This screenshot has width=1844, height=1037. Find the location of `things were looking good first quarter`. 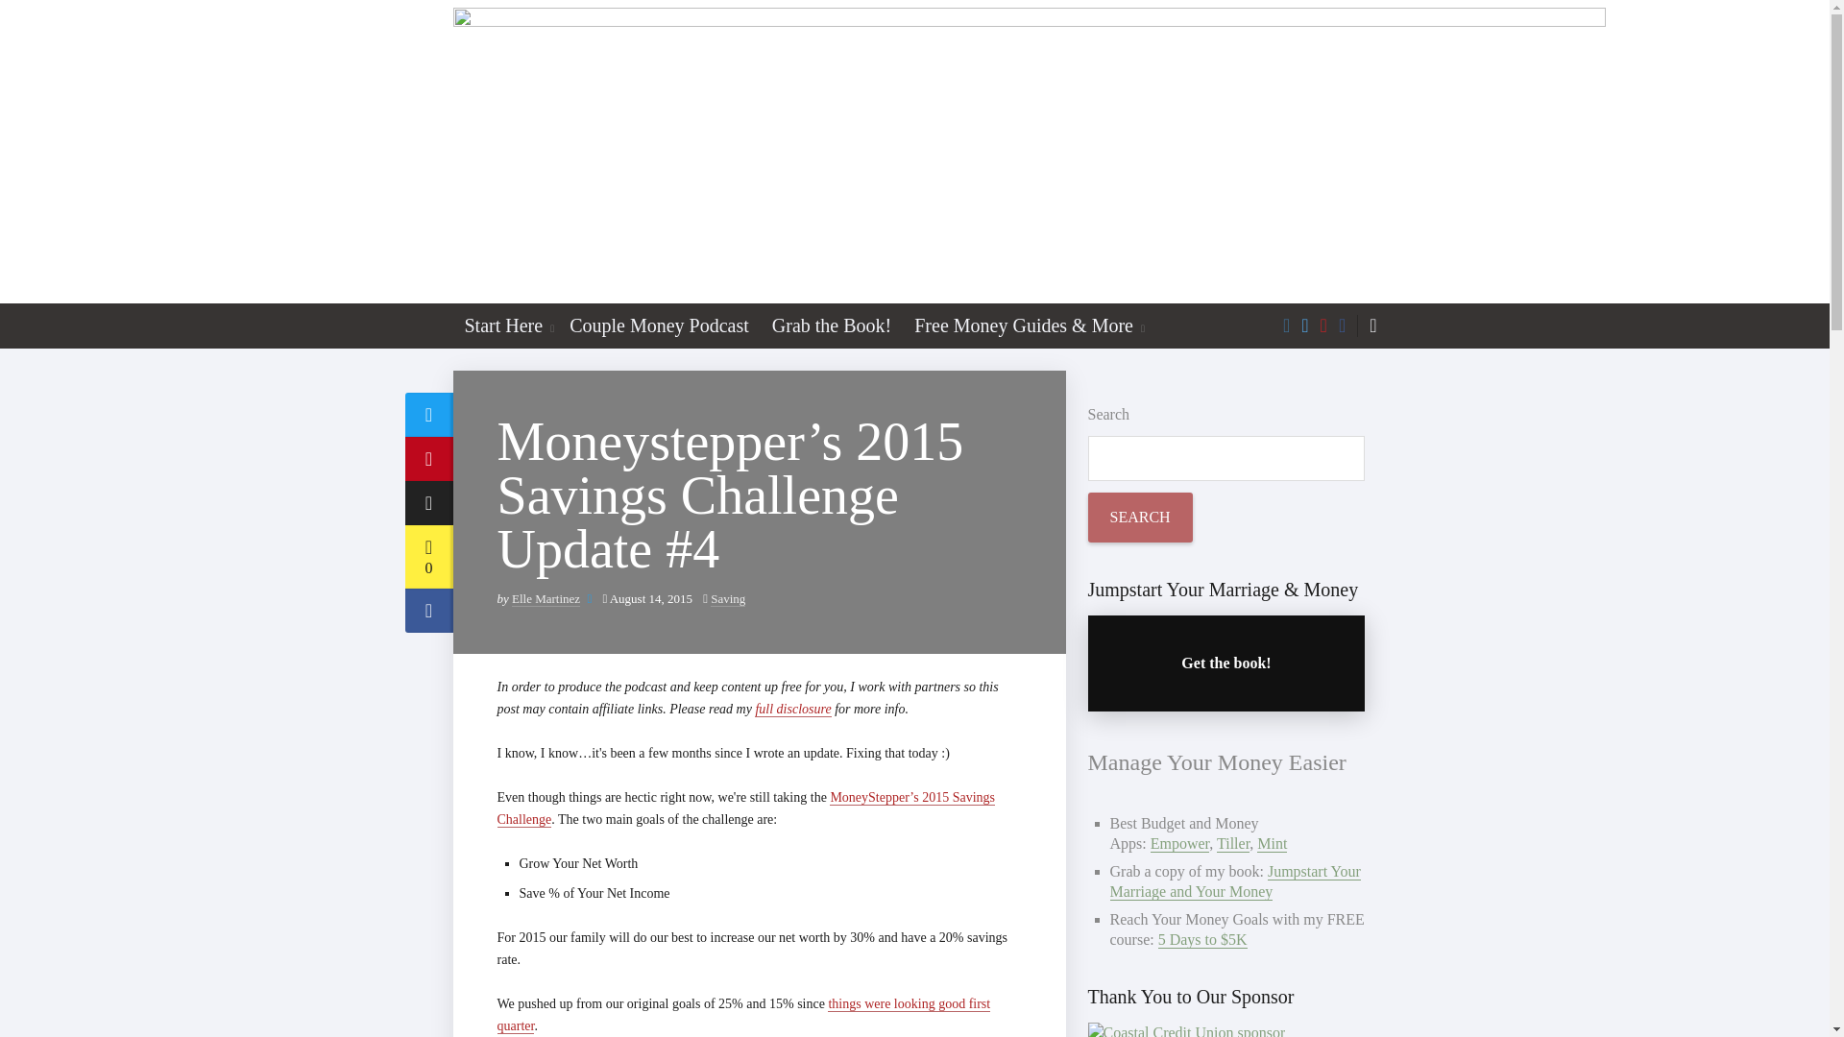

things were looking good first quarter is located at coordinates (744, 1014).